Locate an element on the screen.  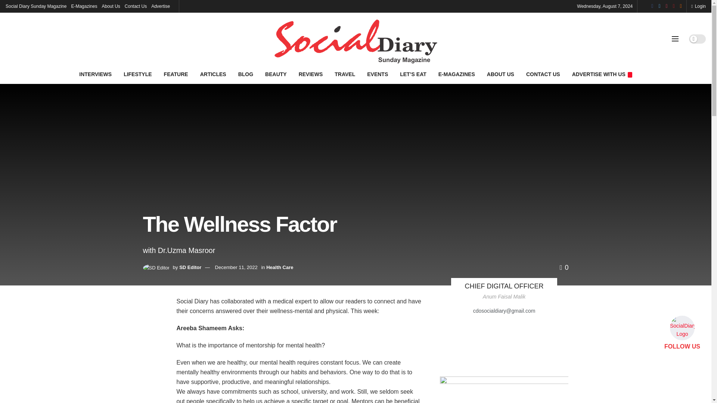
Contact Us is located at coordinates (136, 6).